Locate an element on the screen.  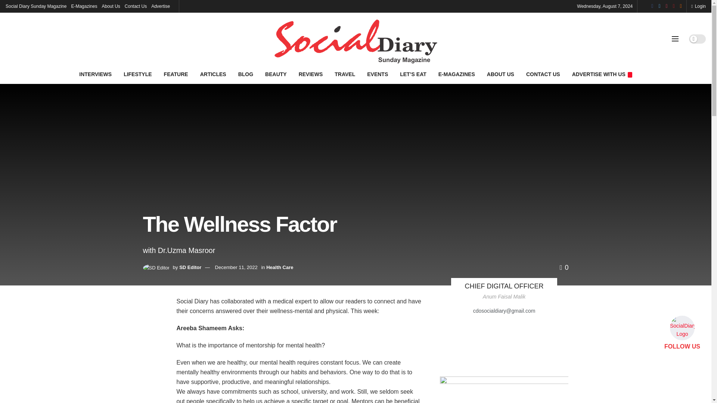
Contact Us is located at coordinates (136, 6).